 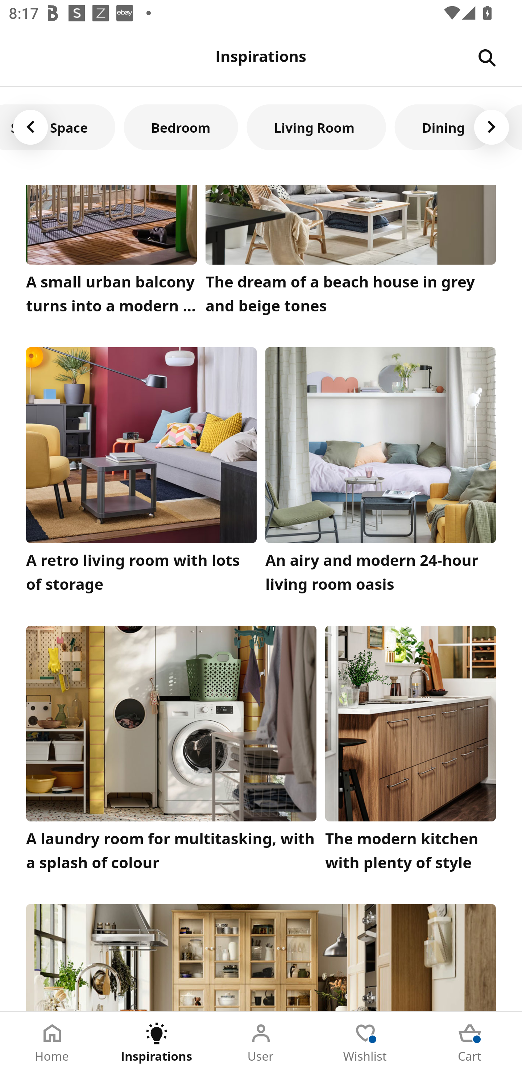 What do you see at coordinates (351, 253) in the screenshot?
I see `The dream of a beach house in grey and beige tones` at bounding box center [351, 253].